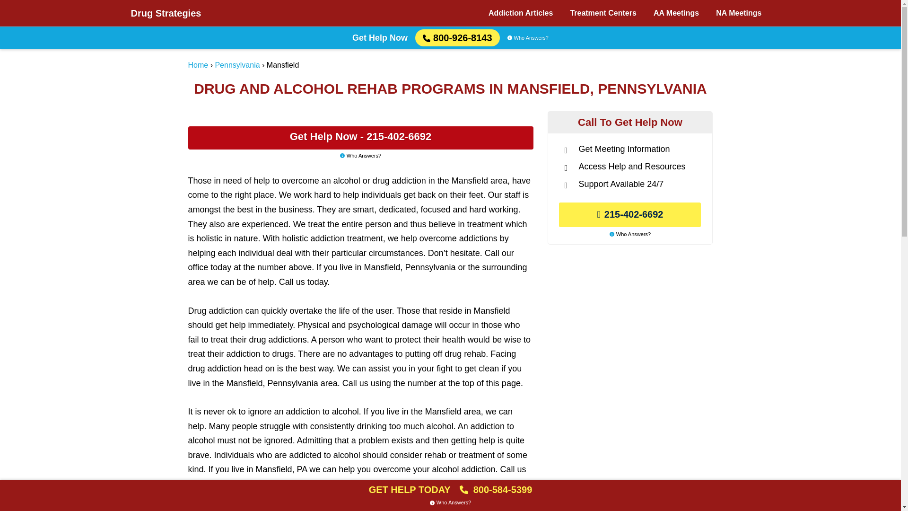  I want to click on Drug Strategies, so click(166, 13).